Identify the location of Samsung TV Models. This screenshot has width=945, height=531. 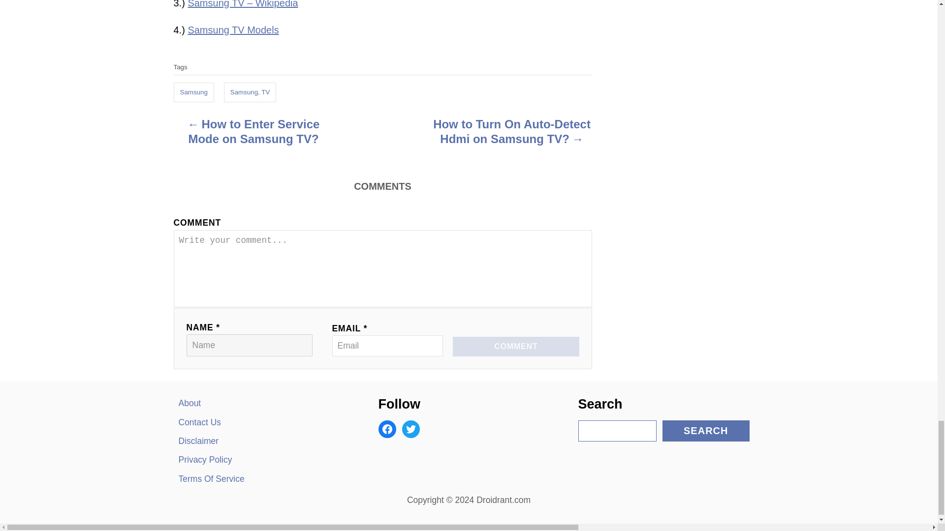
(233, 29).